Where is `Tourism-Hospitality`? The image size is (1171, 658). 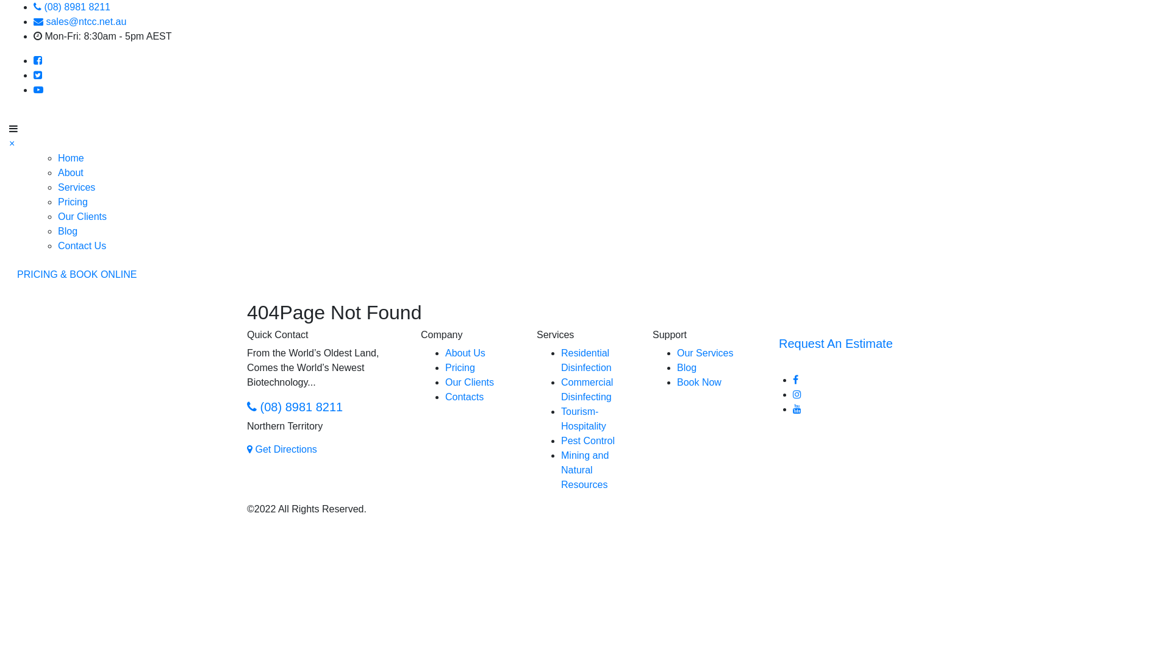 Tourism-Hospitality is located at coordinates (584, 419).